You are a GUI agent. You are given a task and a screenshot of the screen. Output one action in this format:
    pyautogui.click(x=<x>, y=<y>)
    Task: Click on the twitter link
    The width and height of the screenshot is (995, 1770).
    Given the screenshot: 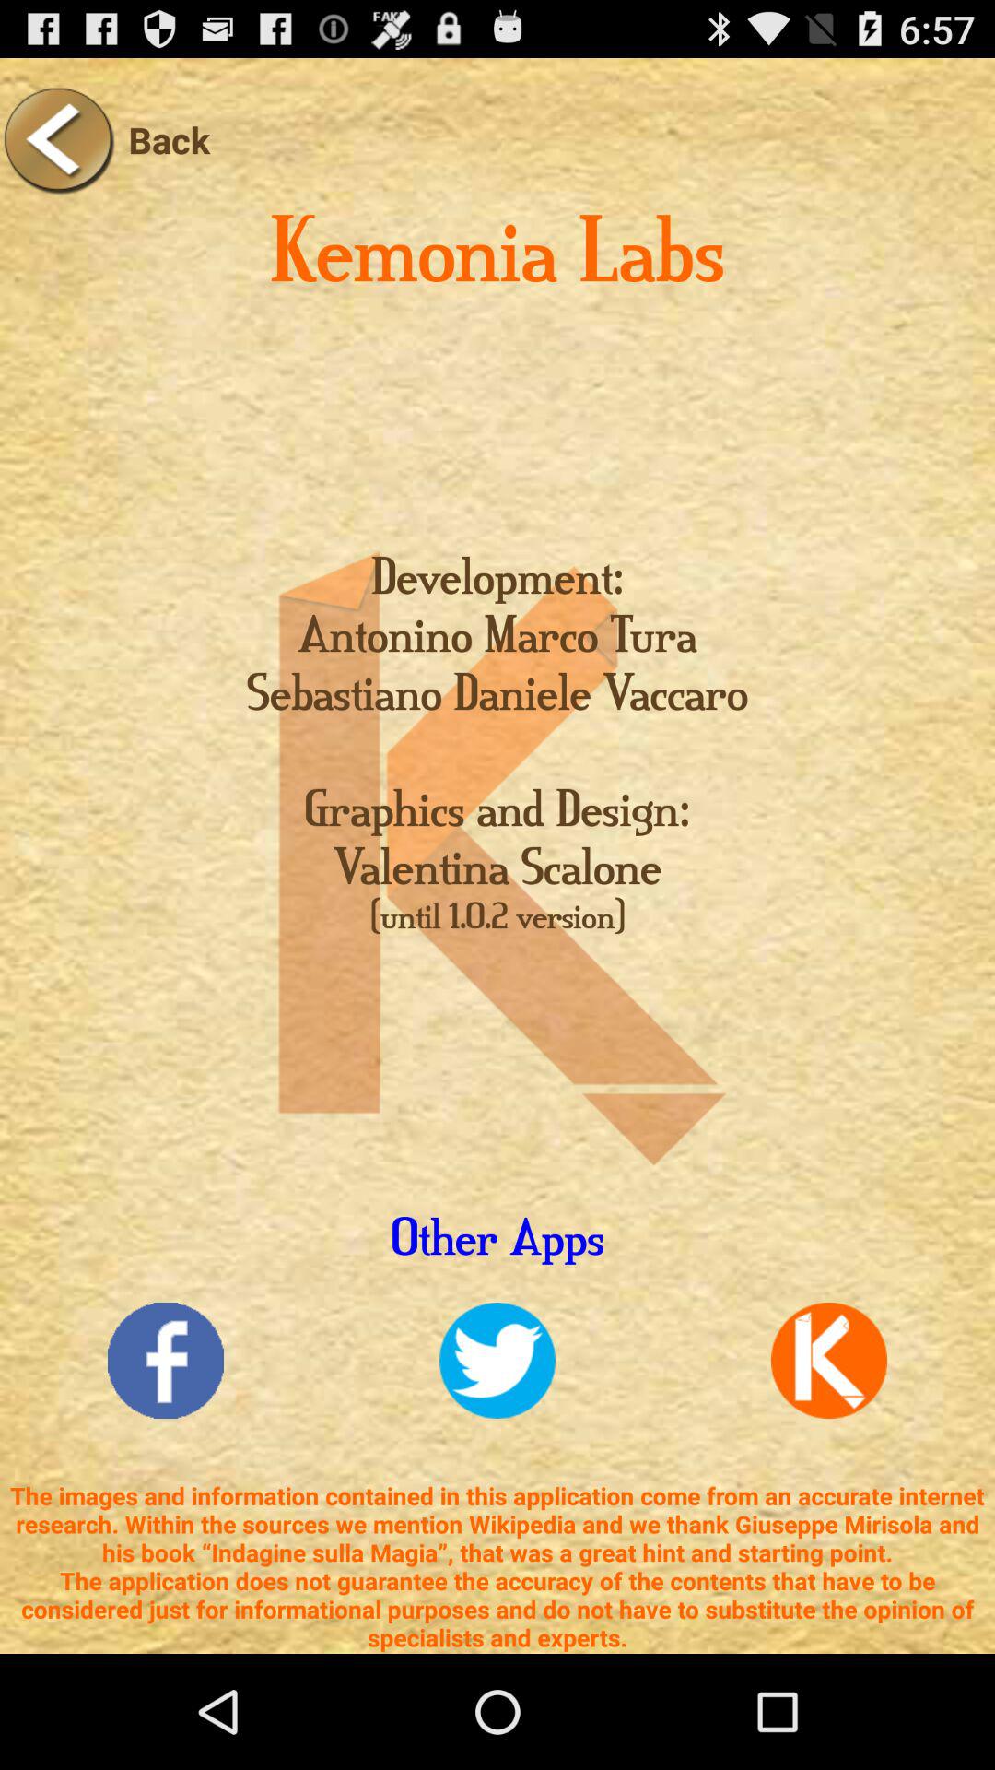 What is the action you would take?
    pyautogui.click(x=497, y=1361)
    